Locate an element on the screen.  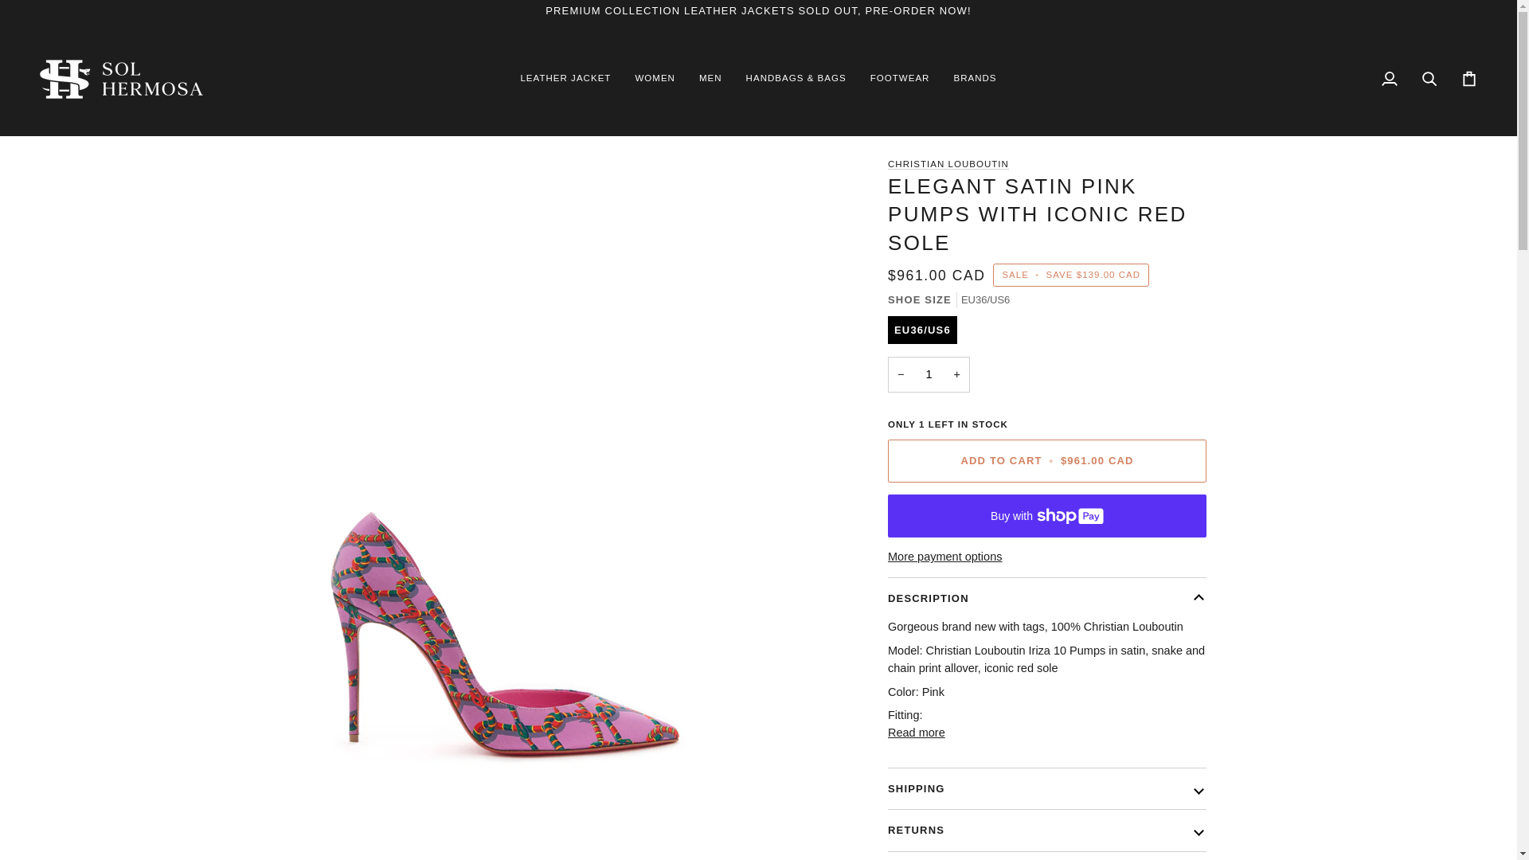
1 is located at coordinates (929, 374).